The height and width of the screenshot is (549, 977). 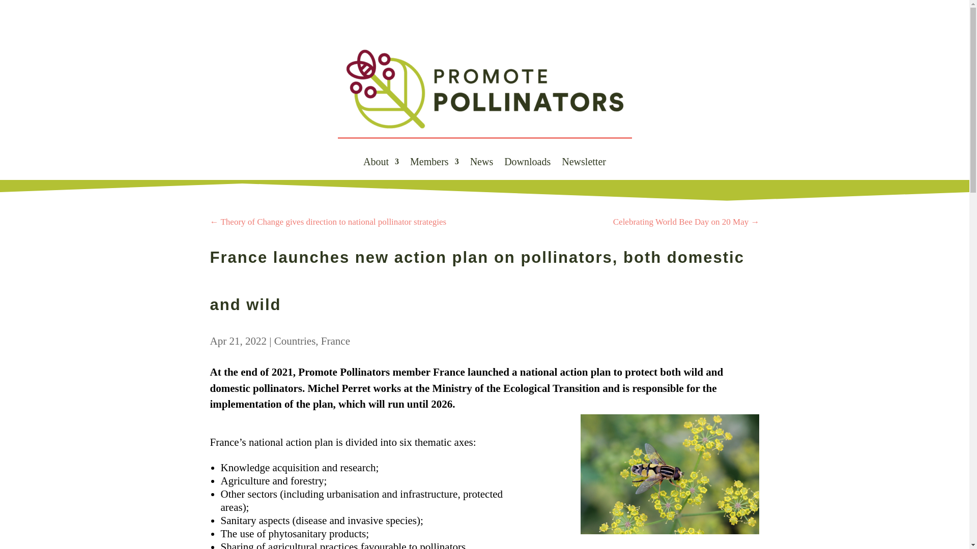 What do you see at coordinates (527, 169) in the screenshot?
I see `Downloads` at bounding box center [527, 169].